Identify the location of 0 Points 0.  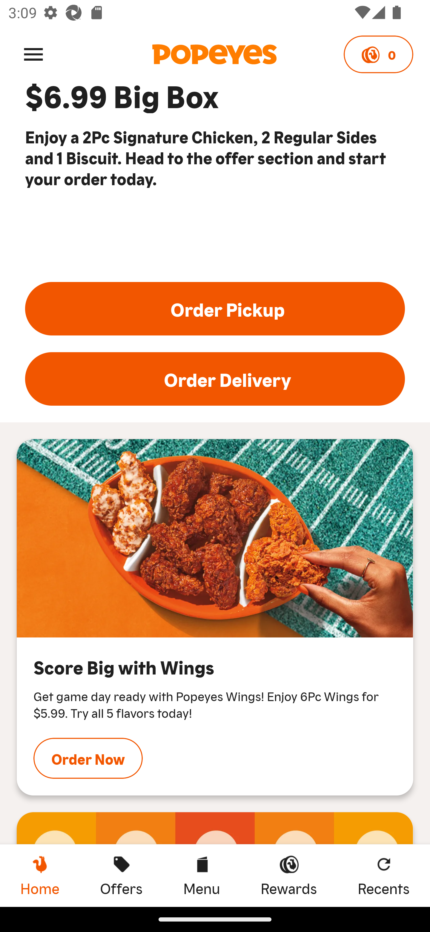
(378, 54).